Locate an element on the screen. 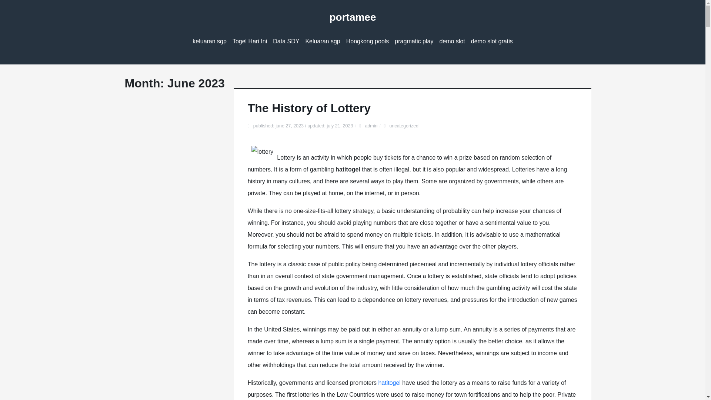 The height and width of the screenshot is (400, 711). demo slot is located at coordinates (452, 41).